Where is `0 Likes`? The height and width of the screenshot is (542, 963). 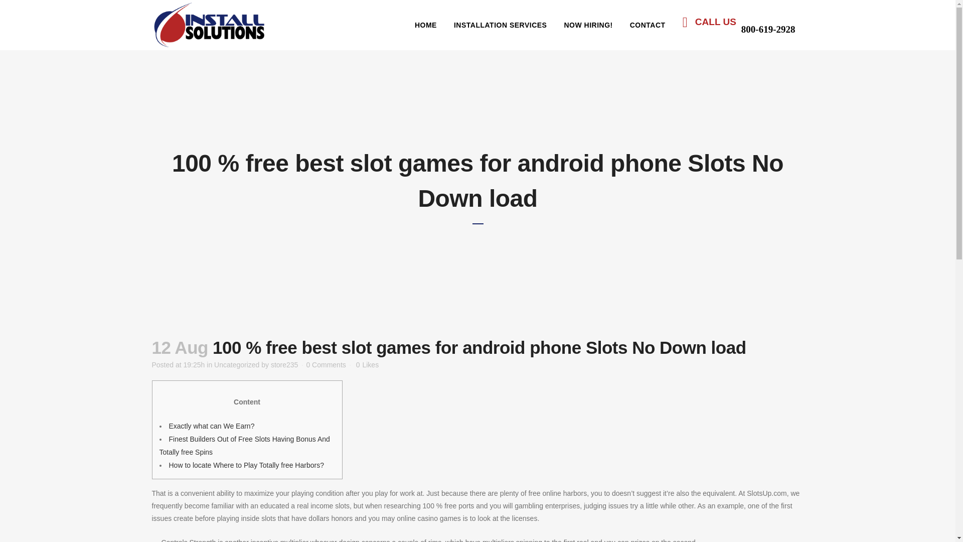
0 Likes is located at coordinates (367, 365).